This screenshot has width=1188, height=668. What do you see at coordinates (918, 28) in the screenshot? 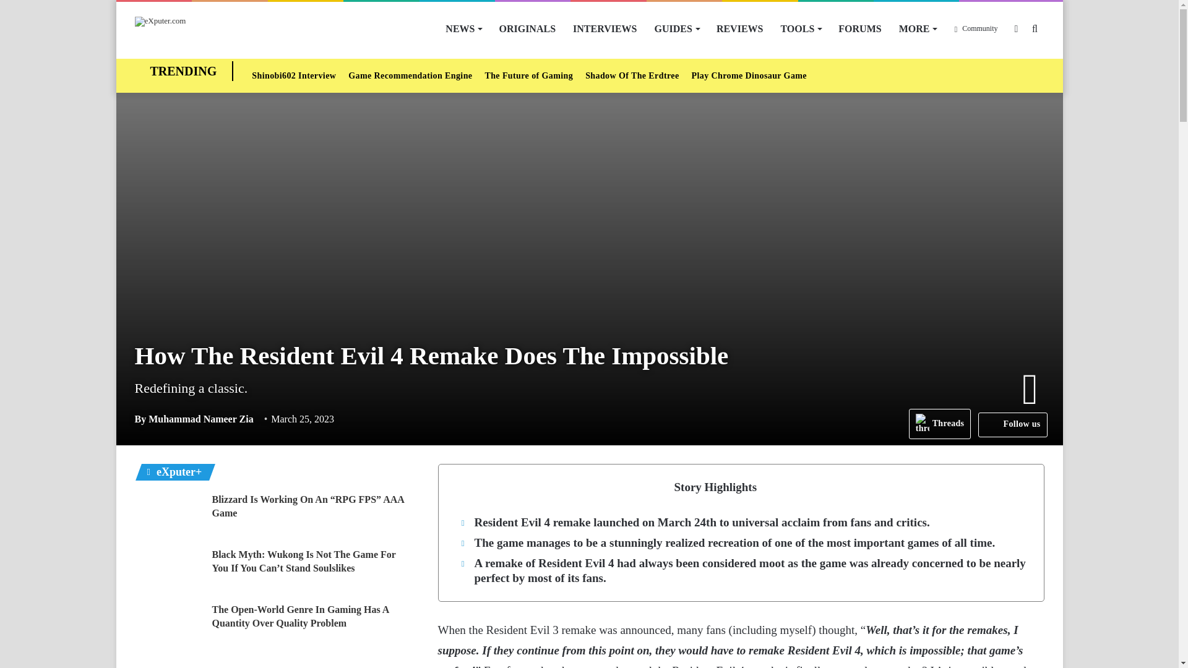
I see `MORE` at bounding box center [918, 28].